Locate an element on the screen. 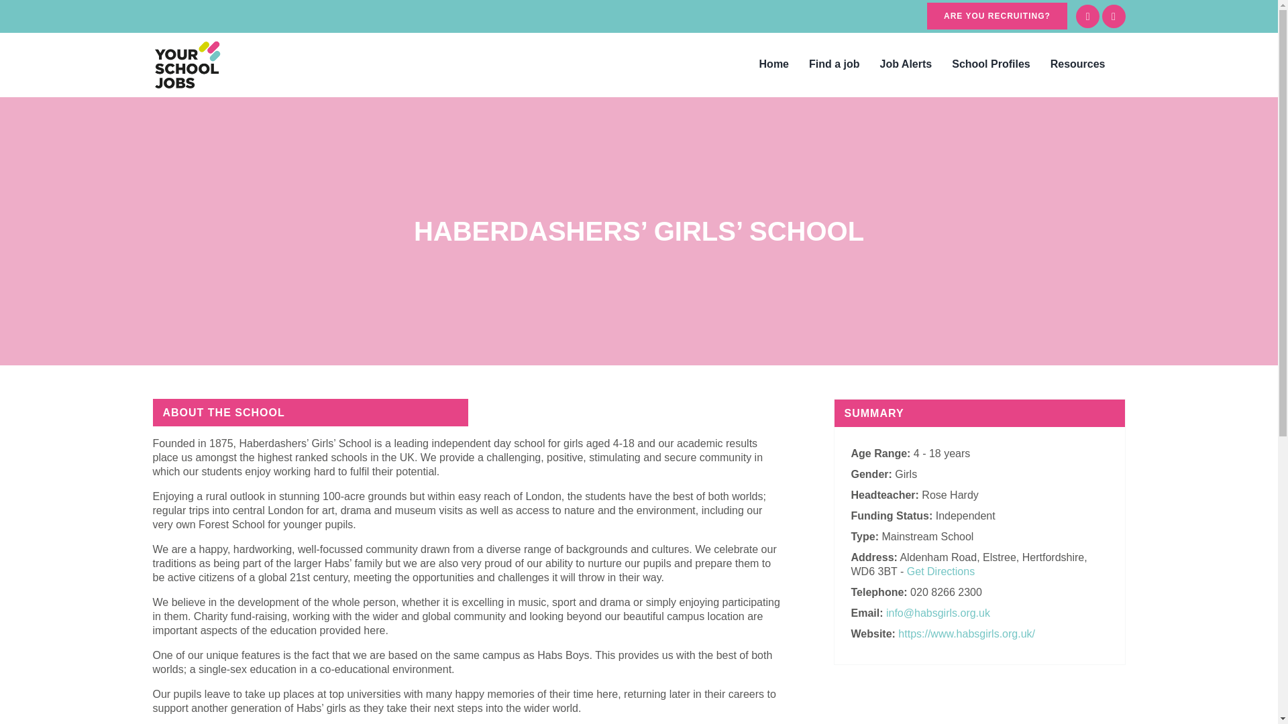 The image size is (1288, 724). Get Directions is located at coordinates (941, 571).